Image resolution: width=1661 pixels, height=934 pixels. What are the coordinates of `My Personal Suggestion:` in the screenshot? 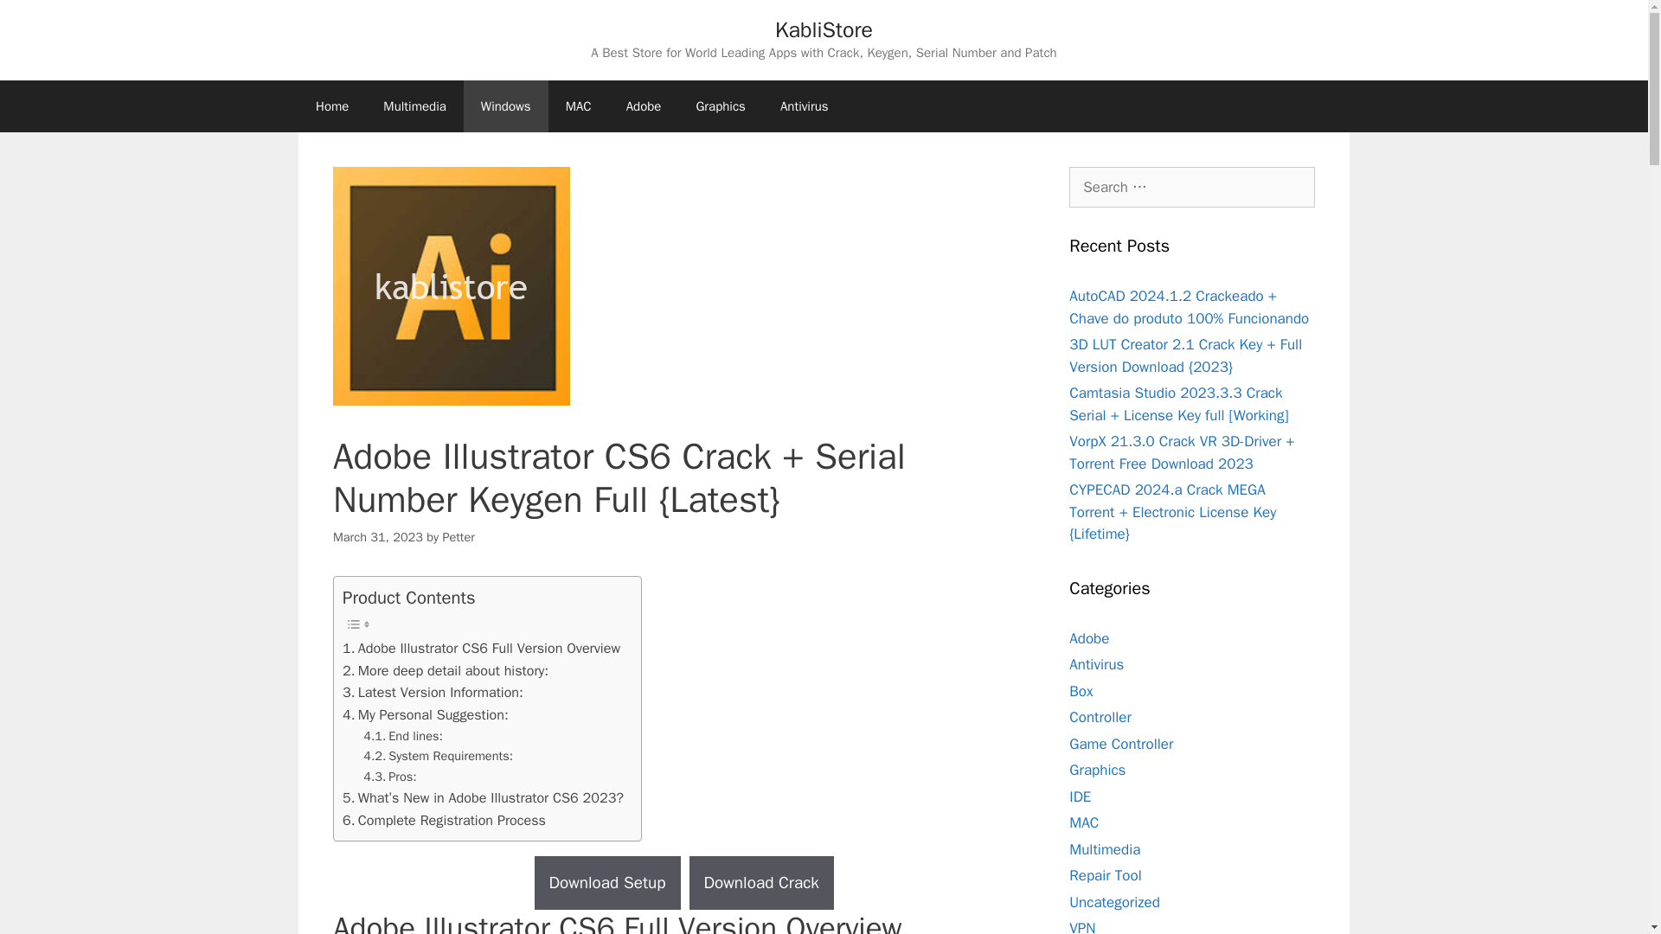 It's located at (425, 715).